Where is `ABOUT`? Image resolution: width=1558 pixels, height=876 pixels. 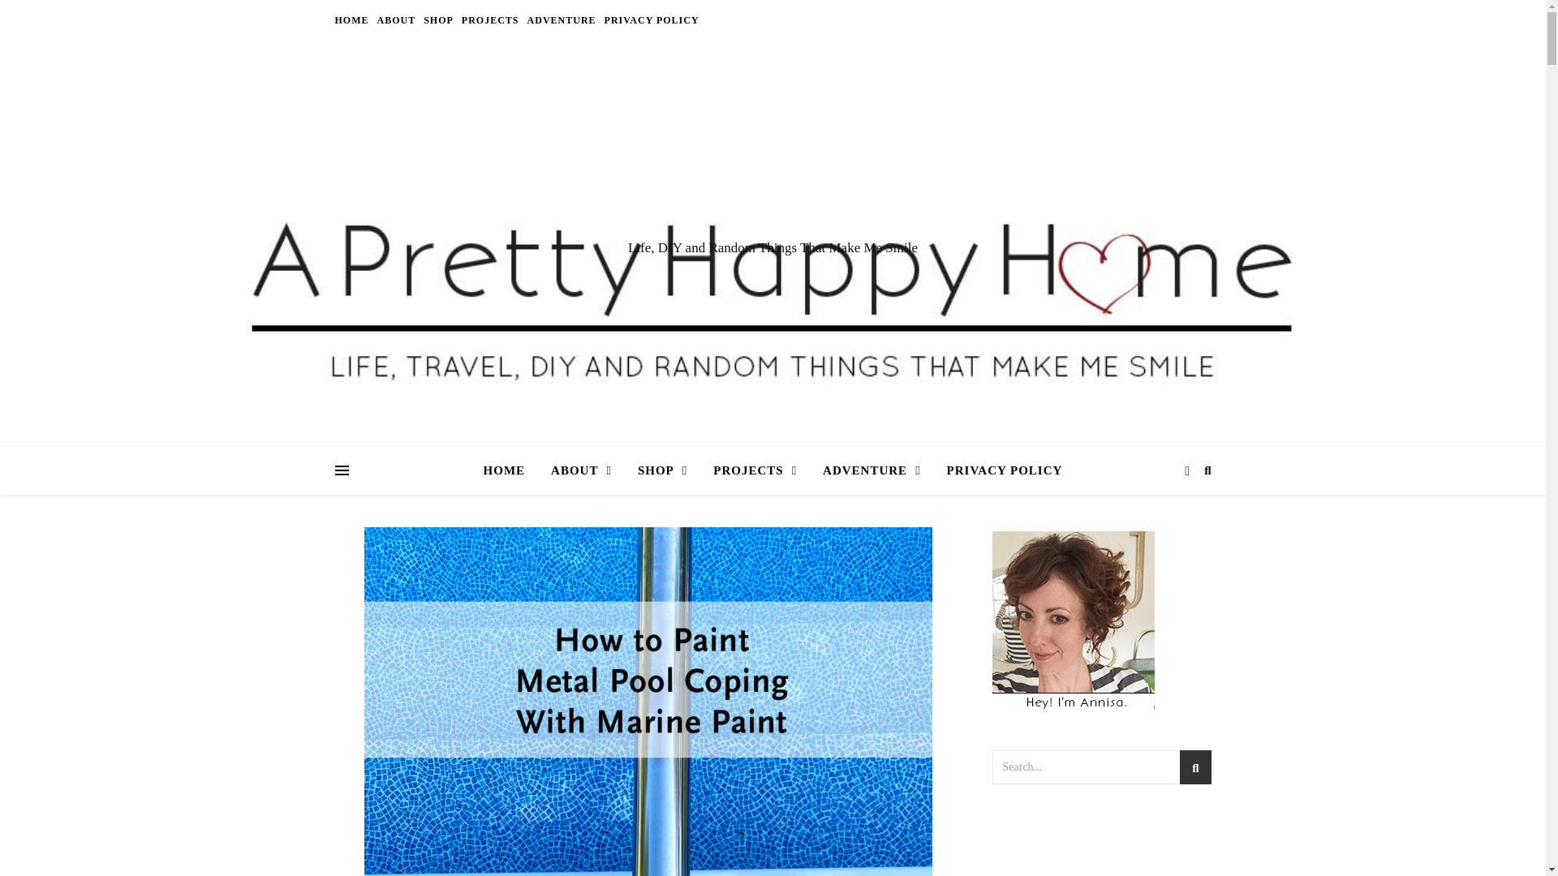
ABOUT is located at coordinates (397, 19).